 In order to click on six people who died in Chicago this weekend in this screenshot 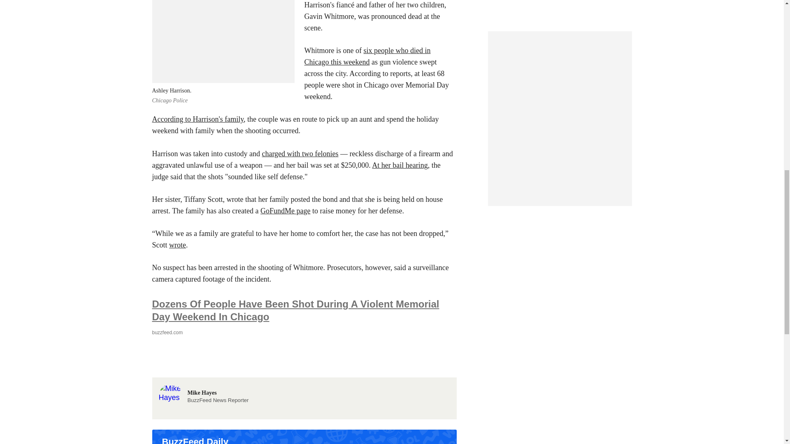, I will do `click(367, 56)`.